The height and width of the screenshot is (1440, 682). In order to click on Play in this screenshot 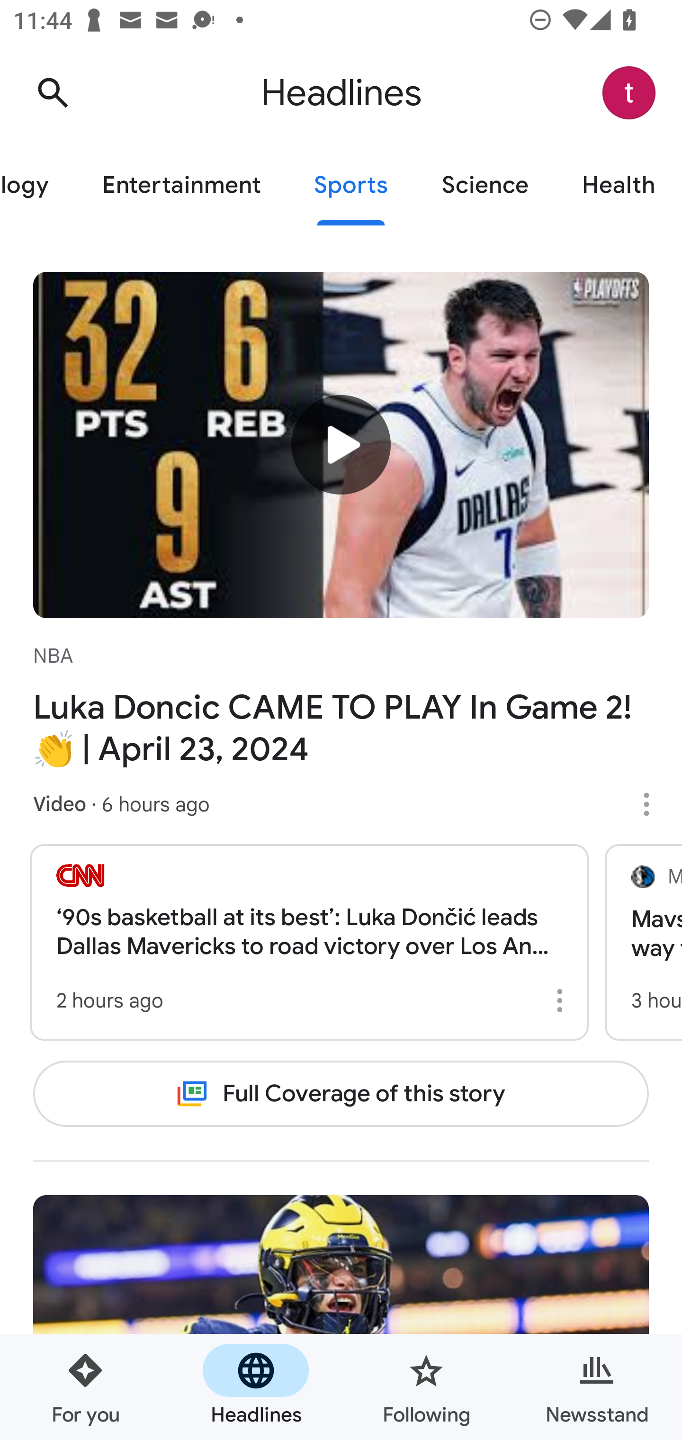, I will do `click(341, 444)`.